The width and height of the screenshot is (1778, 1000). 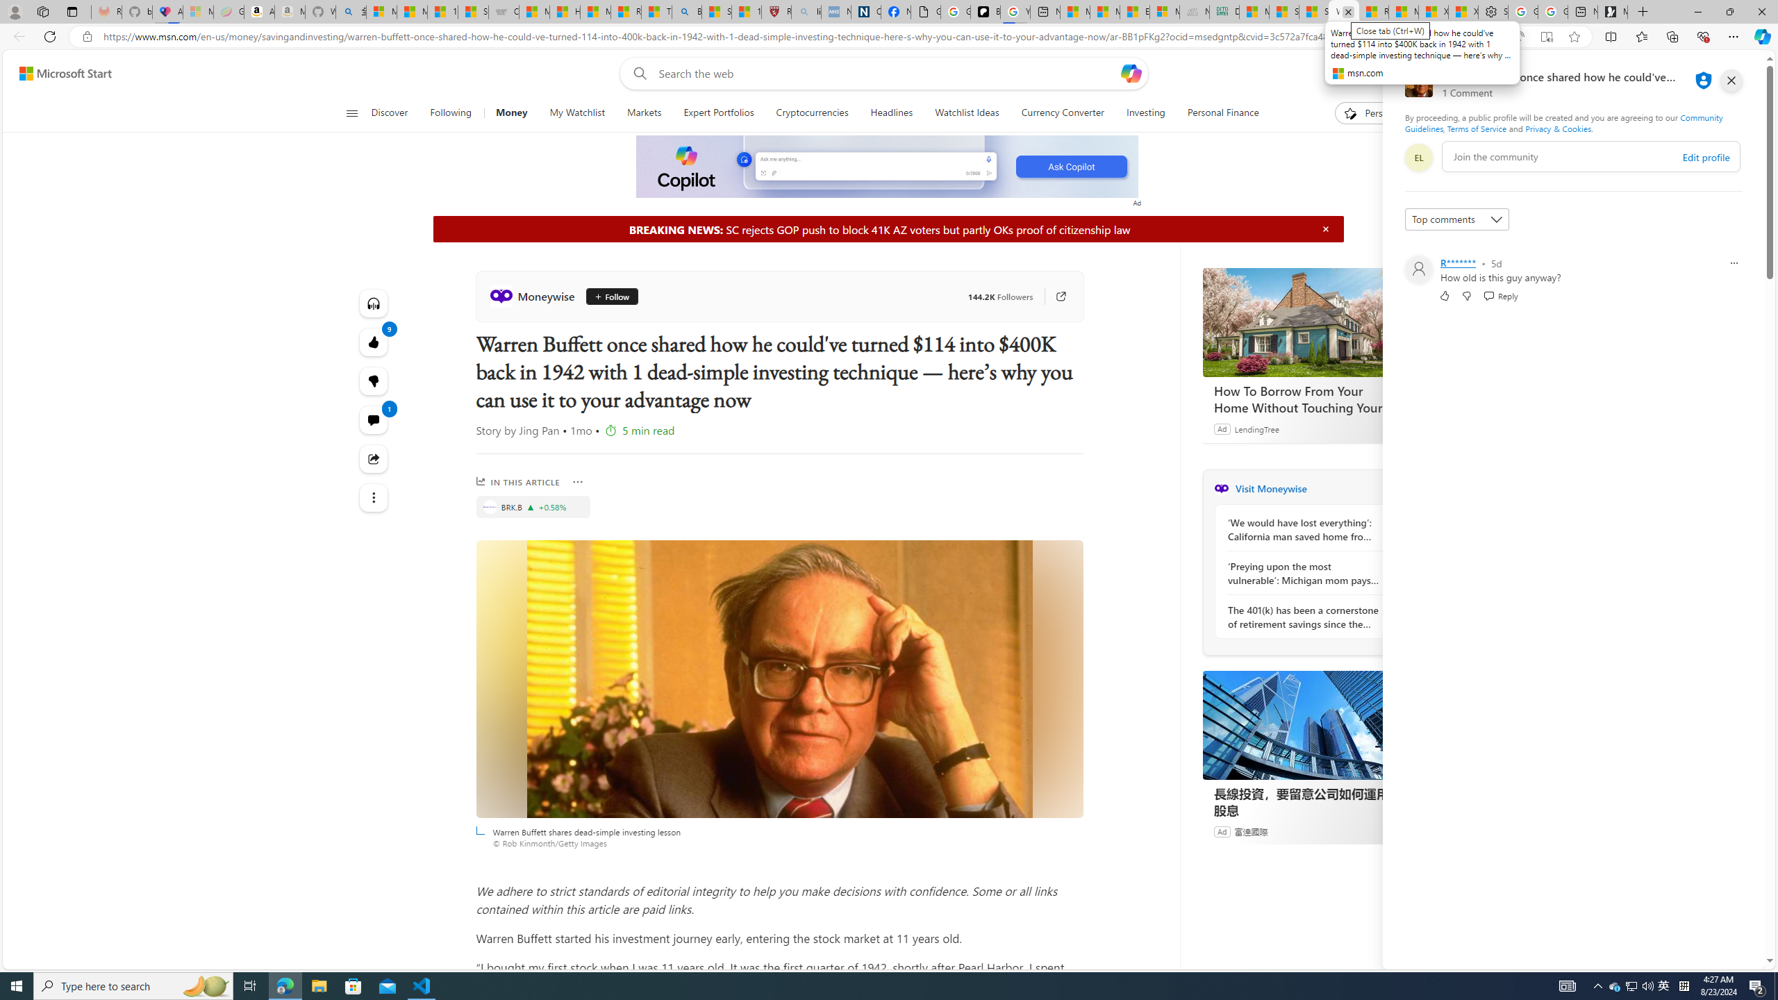 What do you see at coordinates (576, 113) in the screenshot?
I see `My Watchlist` at bounding box center [576, 113].